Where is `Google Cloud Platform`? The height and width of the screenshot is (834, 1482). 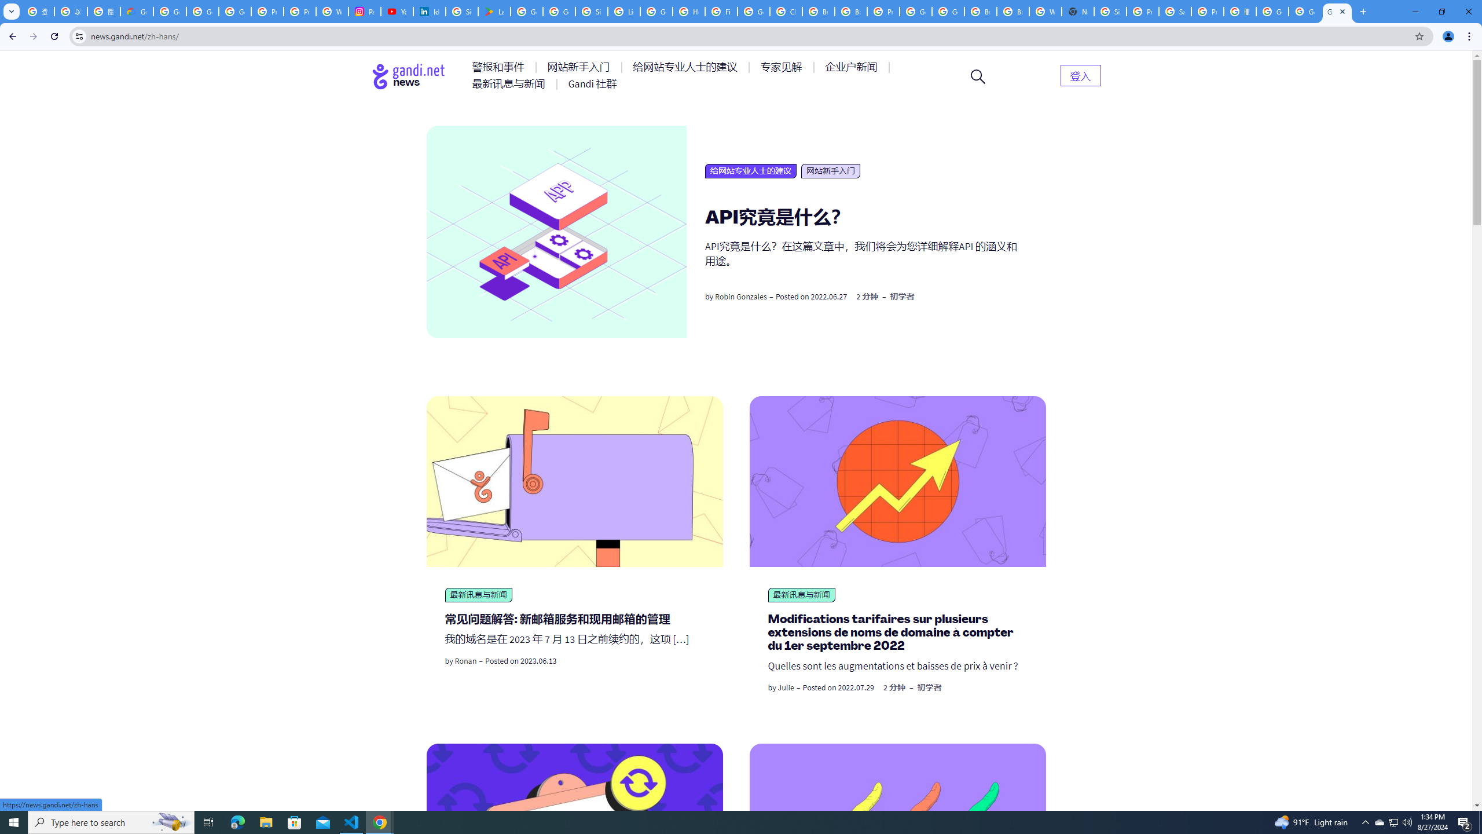
Google Cloud Platform is located at coordinates (916, 12).